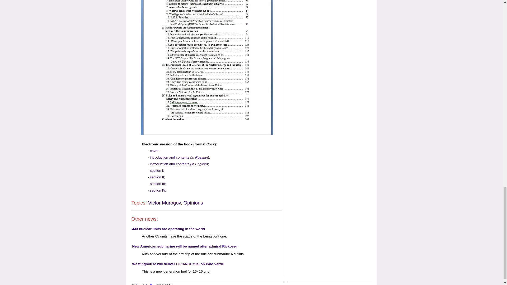 The width and height of the screenshot is (507, 285). What do you see at coordinates (177, 264) in the screenshot?
I see `Westinghouse will deliver CE16NGF fuel on Palo Verde` at bounding box center [177, 264].